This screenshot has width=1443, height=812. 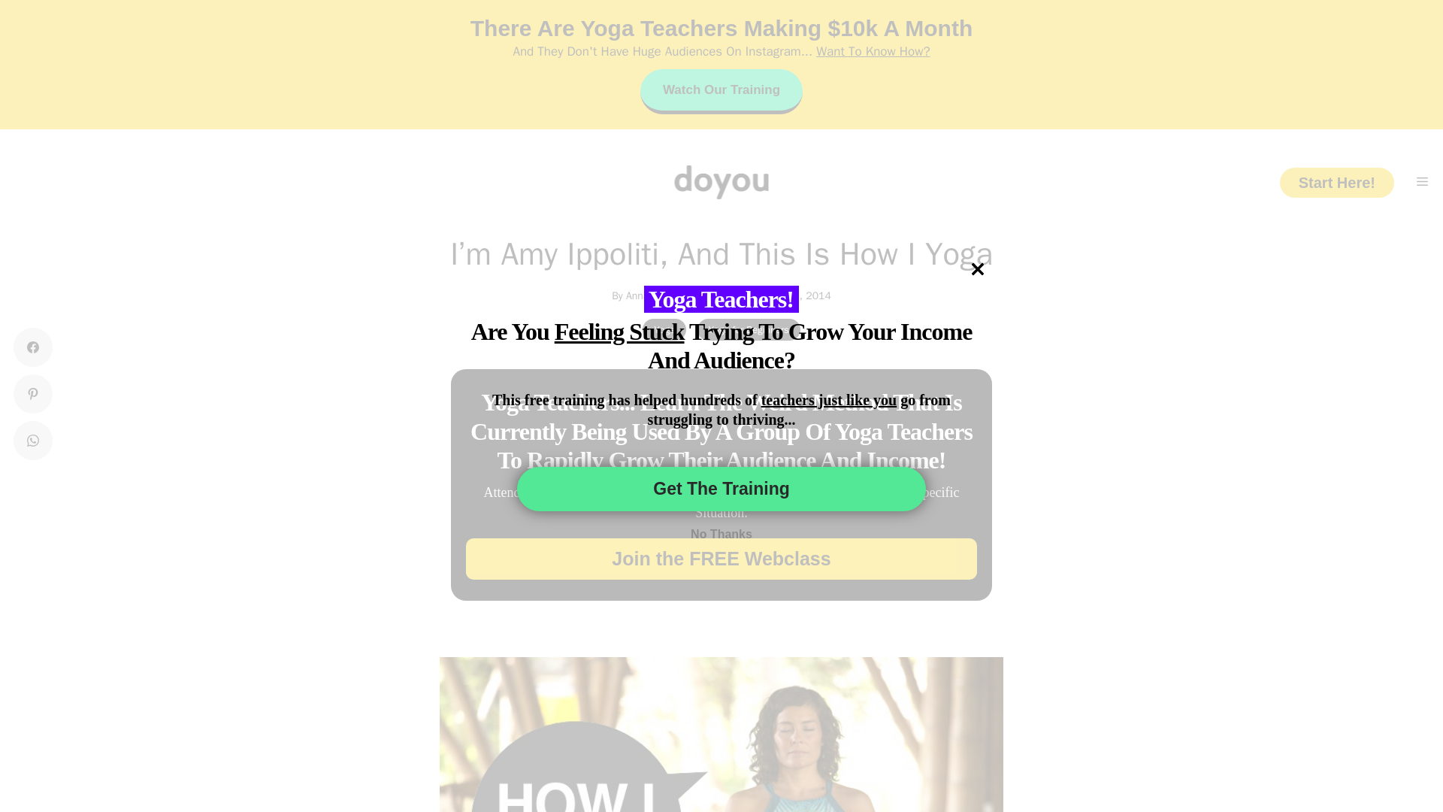 What do you see at coordinates (721, 559) in the screenshot?
I see `Join the FREE Webclass` at bounding box center [721, 559].